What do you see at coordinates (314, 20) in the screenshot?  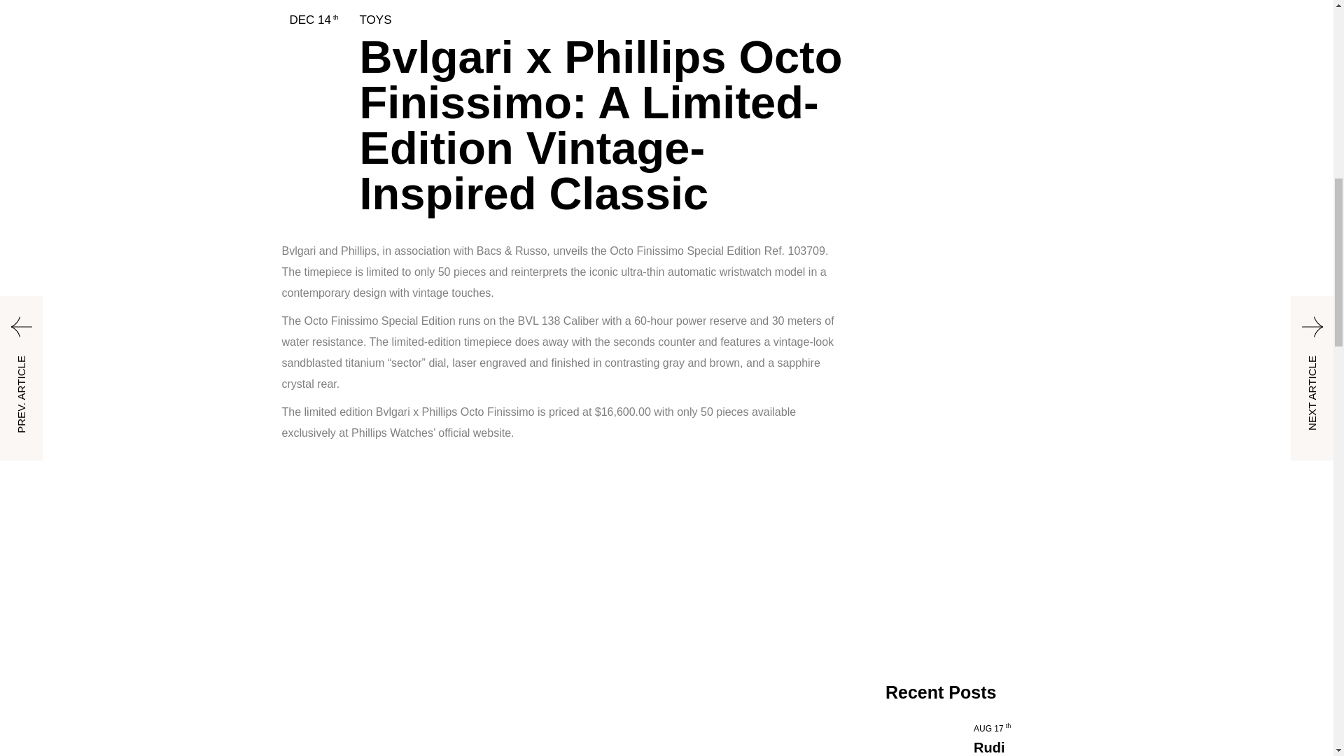 I see `DEC 14th` at bounding box center [314, 20].